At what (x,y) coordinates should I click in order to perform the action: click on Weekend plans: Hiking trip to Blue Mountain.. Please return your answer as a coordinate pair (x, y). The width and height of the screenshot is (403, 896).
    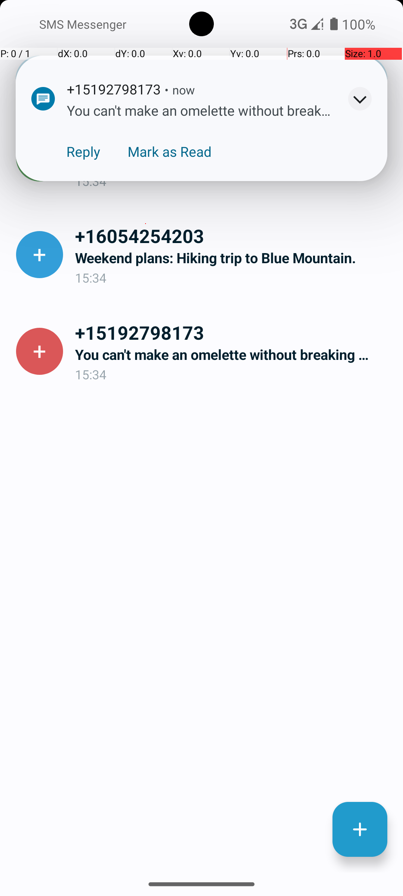
    Looking at the image, I should click on (233, 258).